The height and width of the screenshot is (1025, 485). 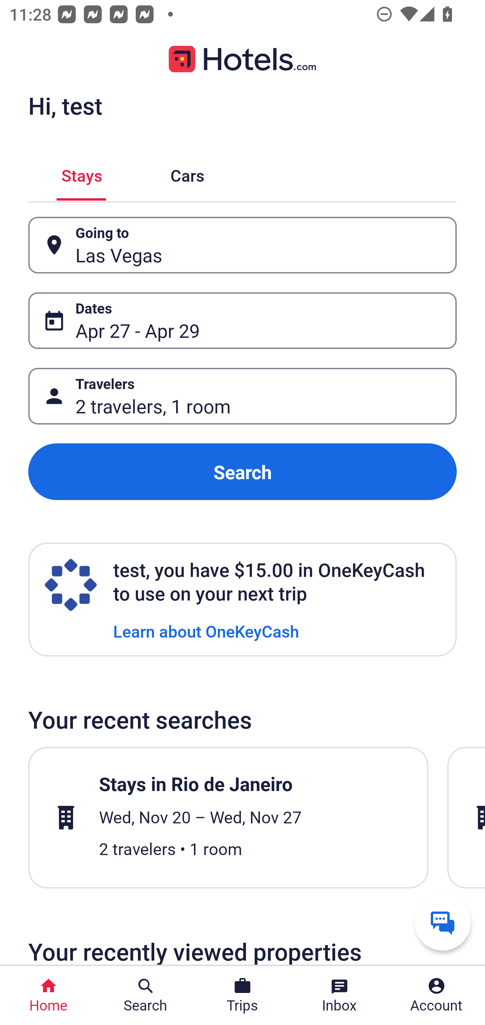 What do you see at coordinates (206, 631) in the screenshot?
I see `Learn about OneKeyCash Learn about OneKeyCash Link` at bounding box center [206, 631].